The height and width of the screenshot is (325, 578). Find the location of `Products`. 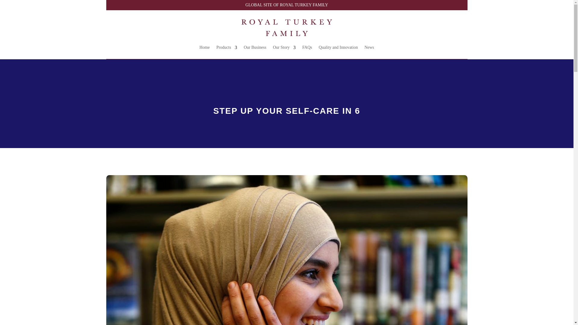

Products is located at coordinates (226, 47).